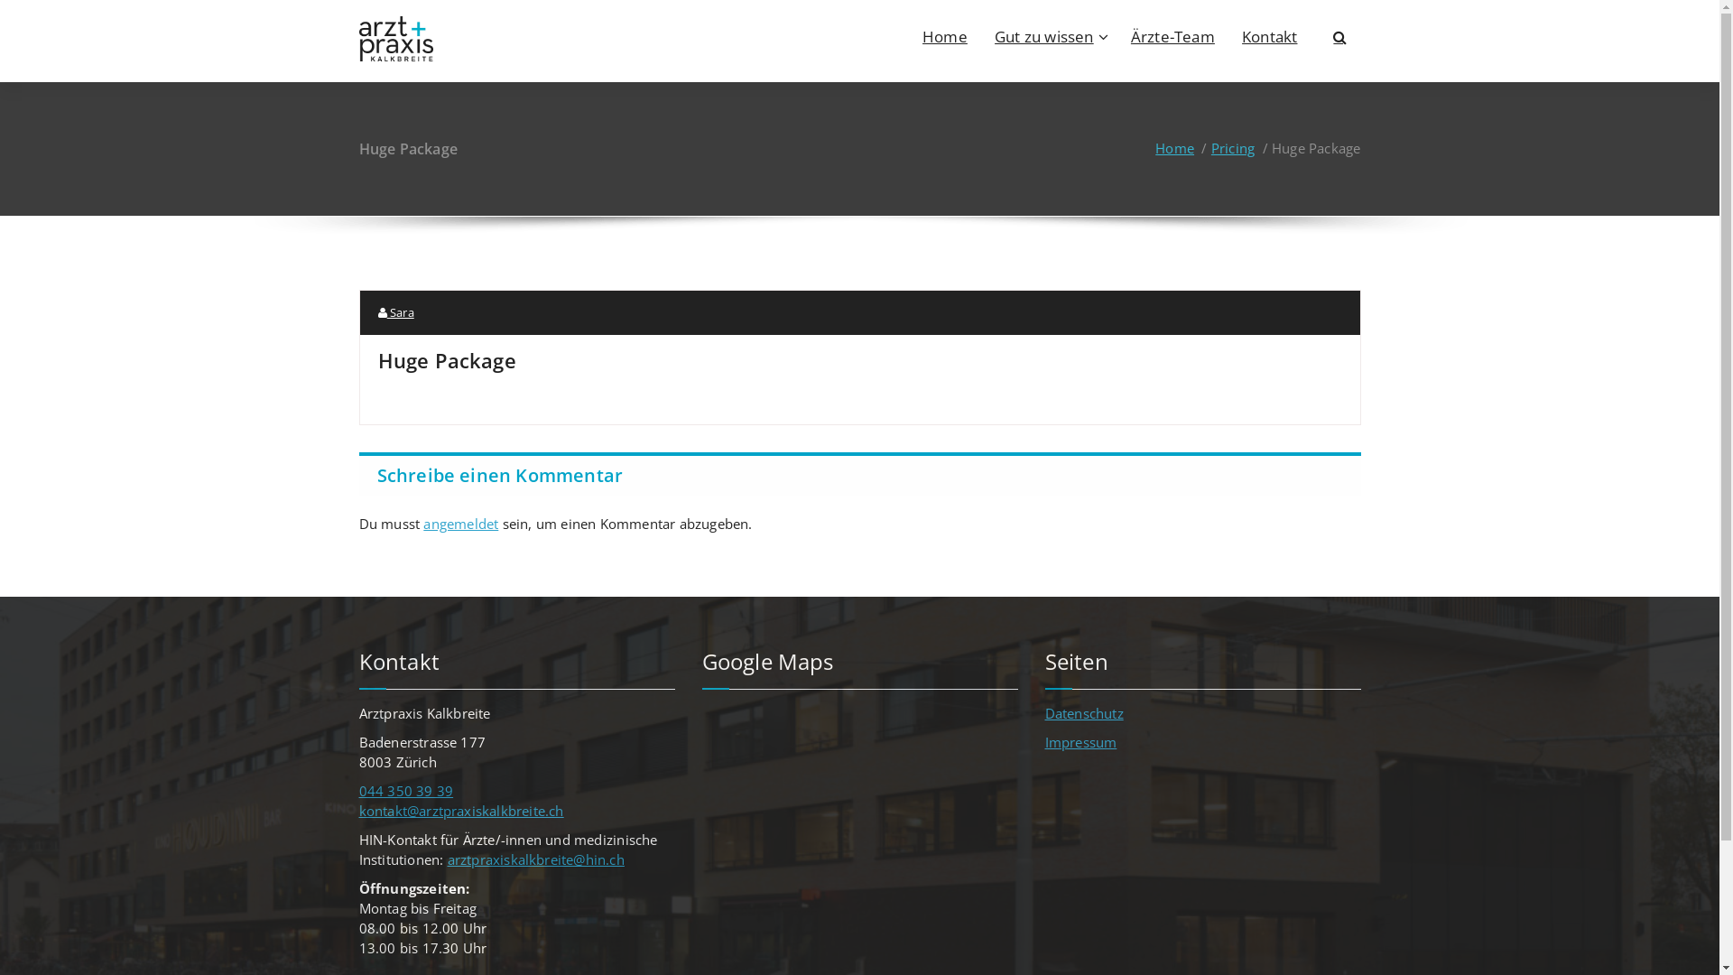 The height and width of the screenshot is (975, 1733). I want to click on Home, so click(1175, 148).